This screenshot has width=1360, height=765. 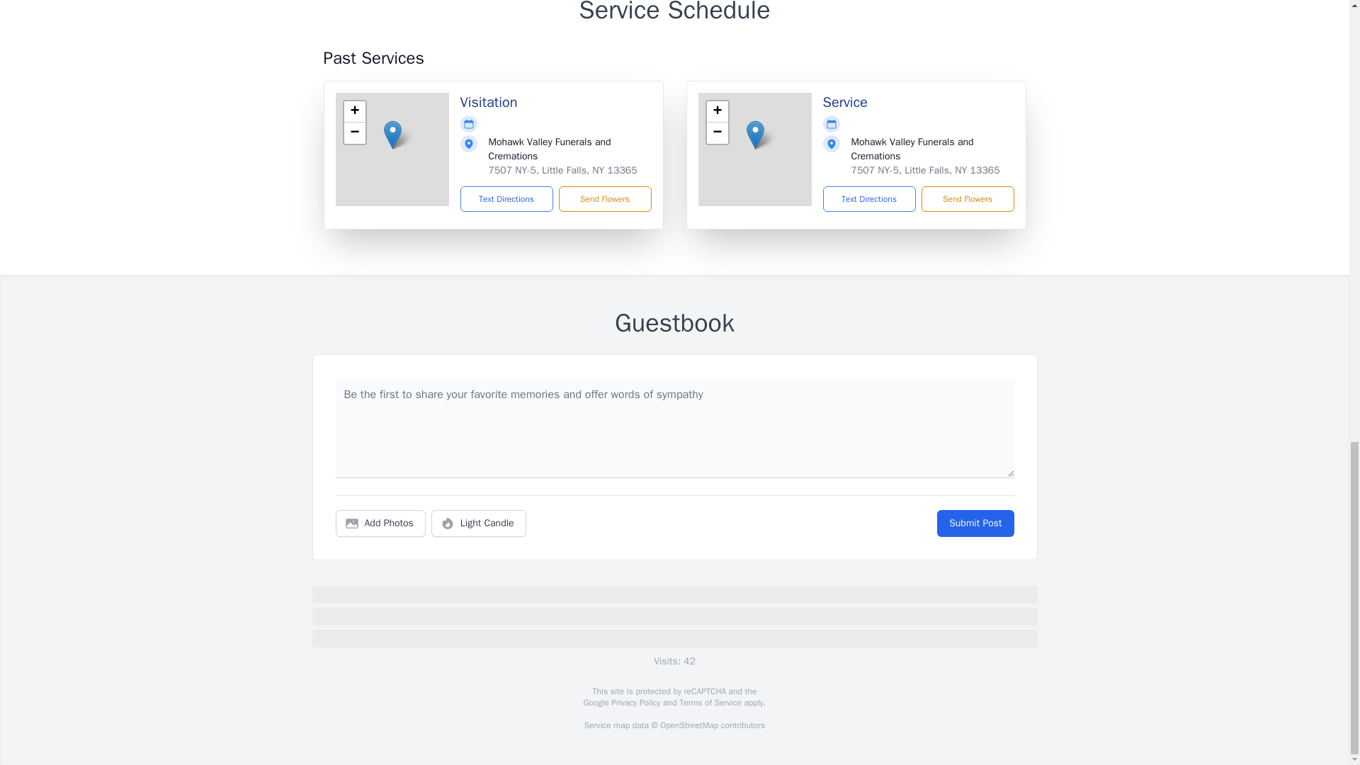 I want to click on Zoom in, so click(x=717, y=111).